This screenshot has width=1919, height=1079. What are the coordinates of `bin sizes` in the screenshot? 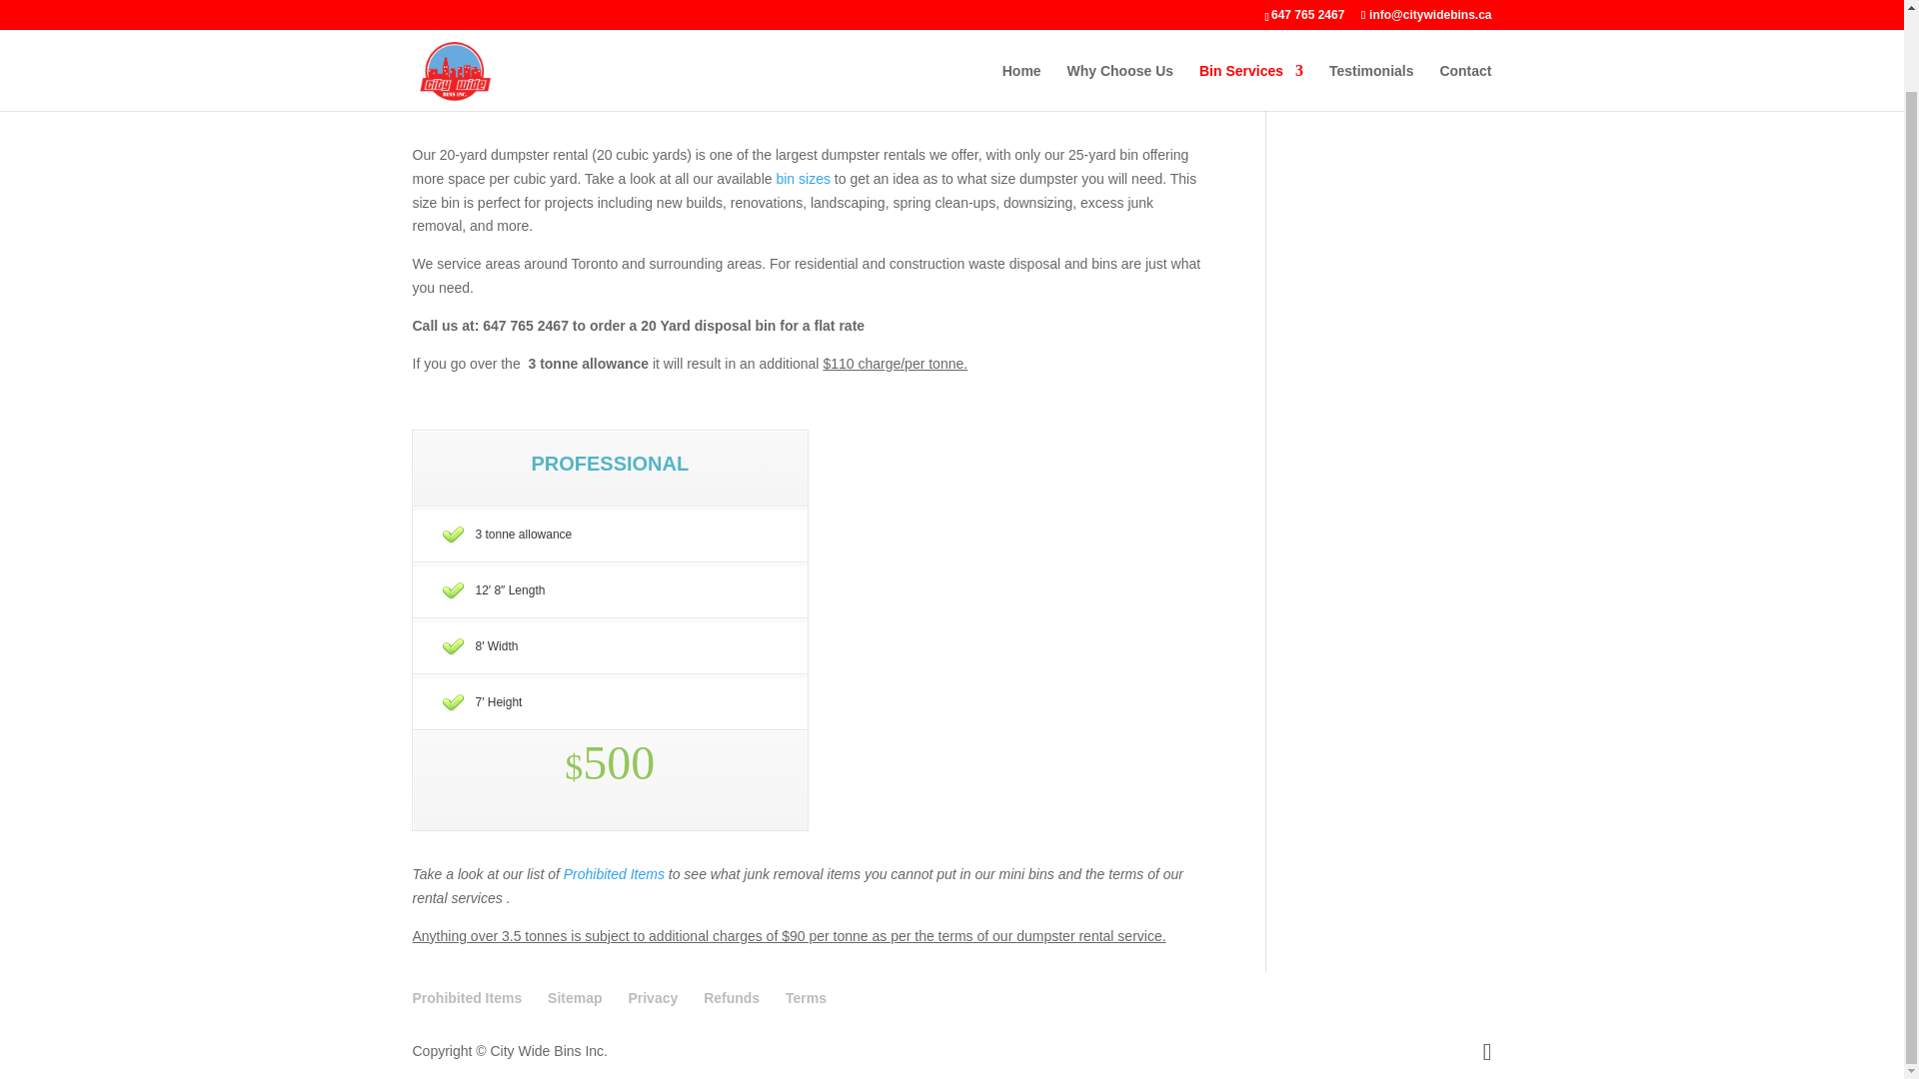 It's located at (802, 178).